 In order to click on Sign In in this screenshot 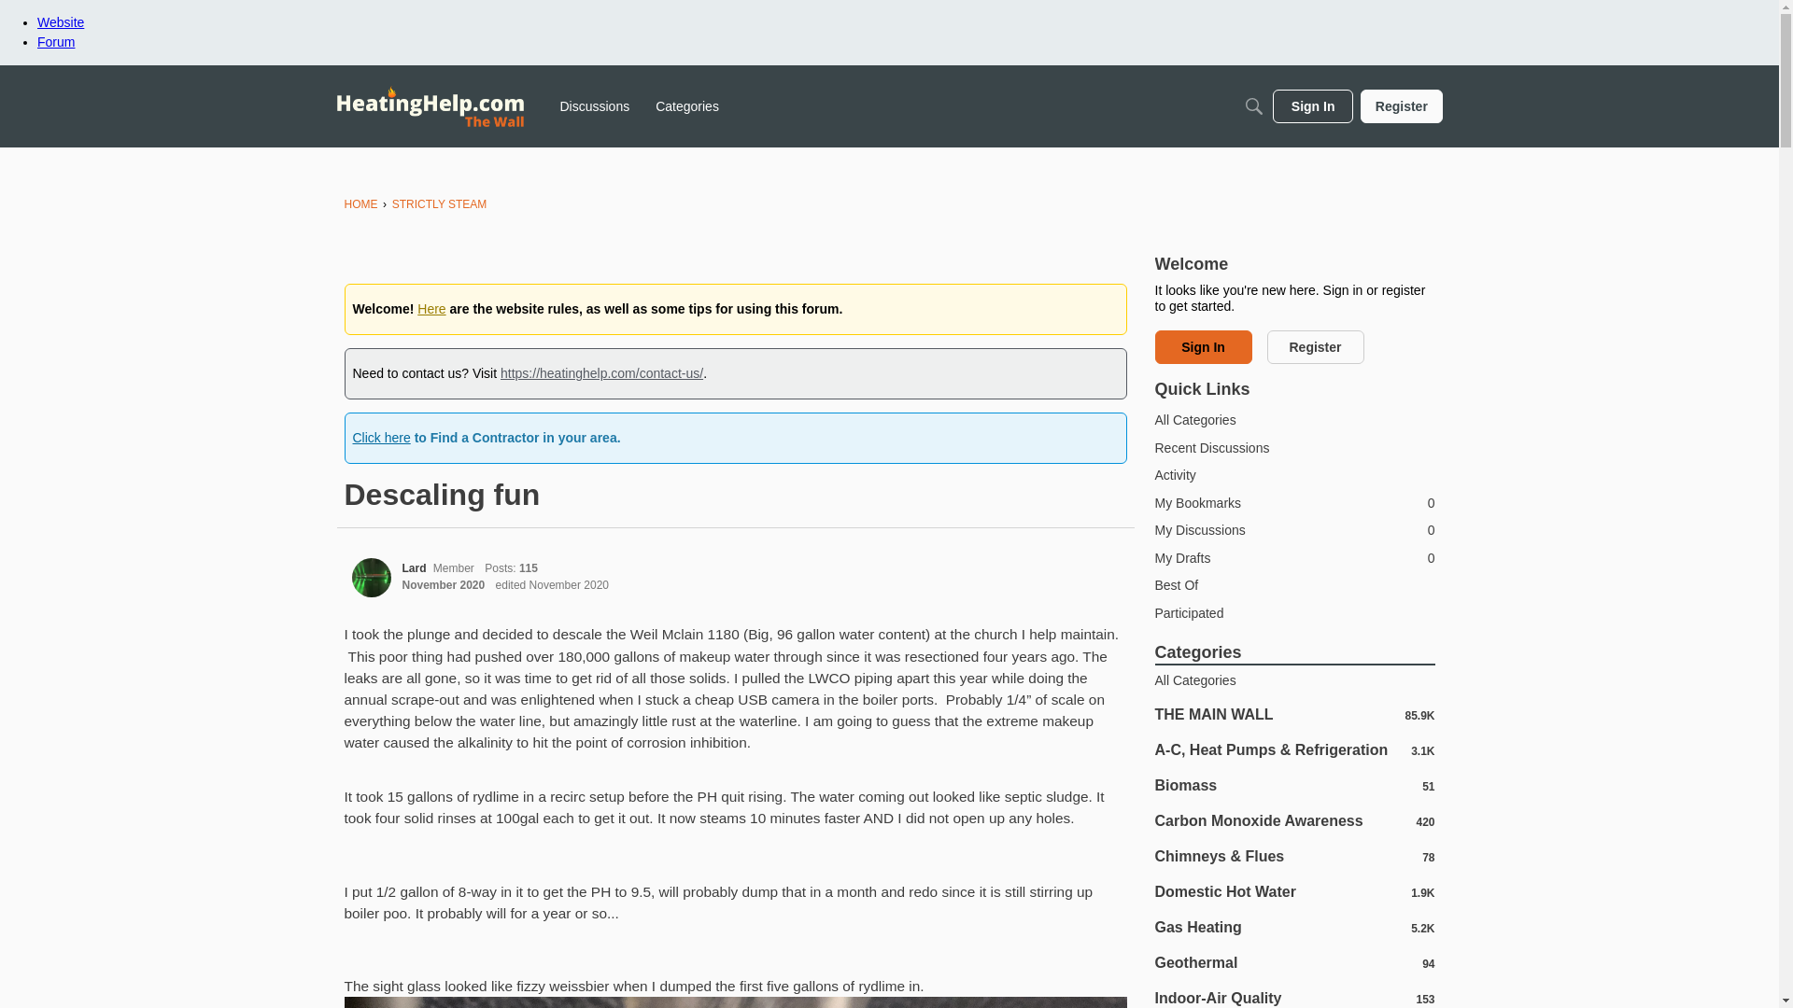, I will do `click(1313, 106)`.